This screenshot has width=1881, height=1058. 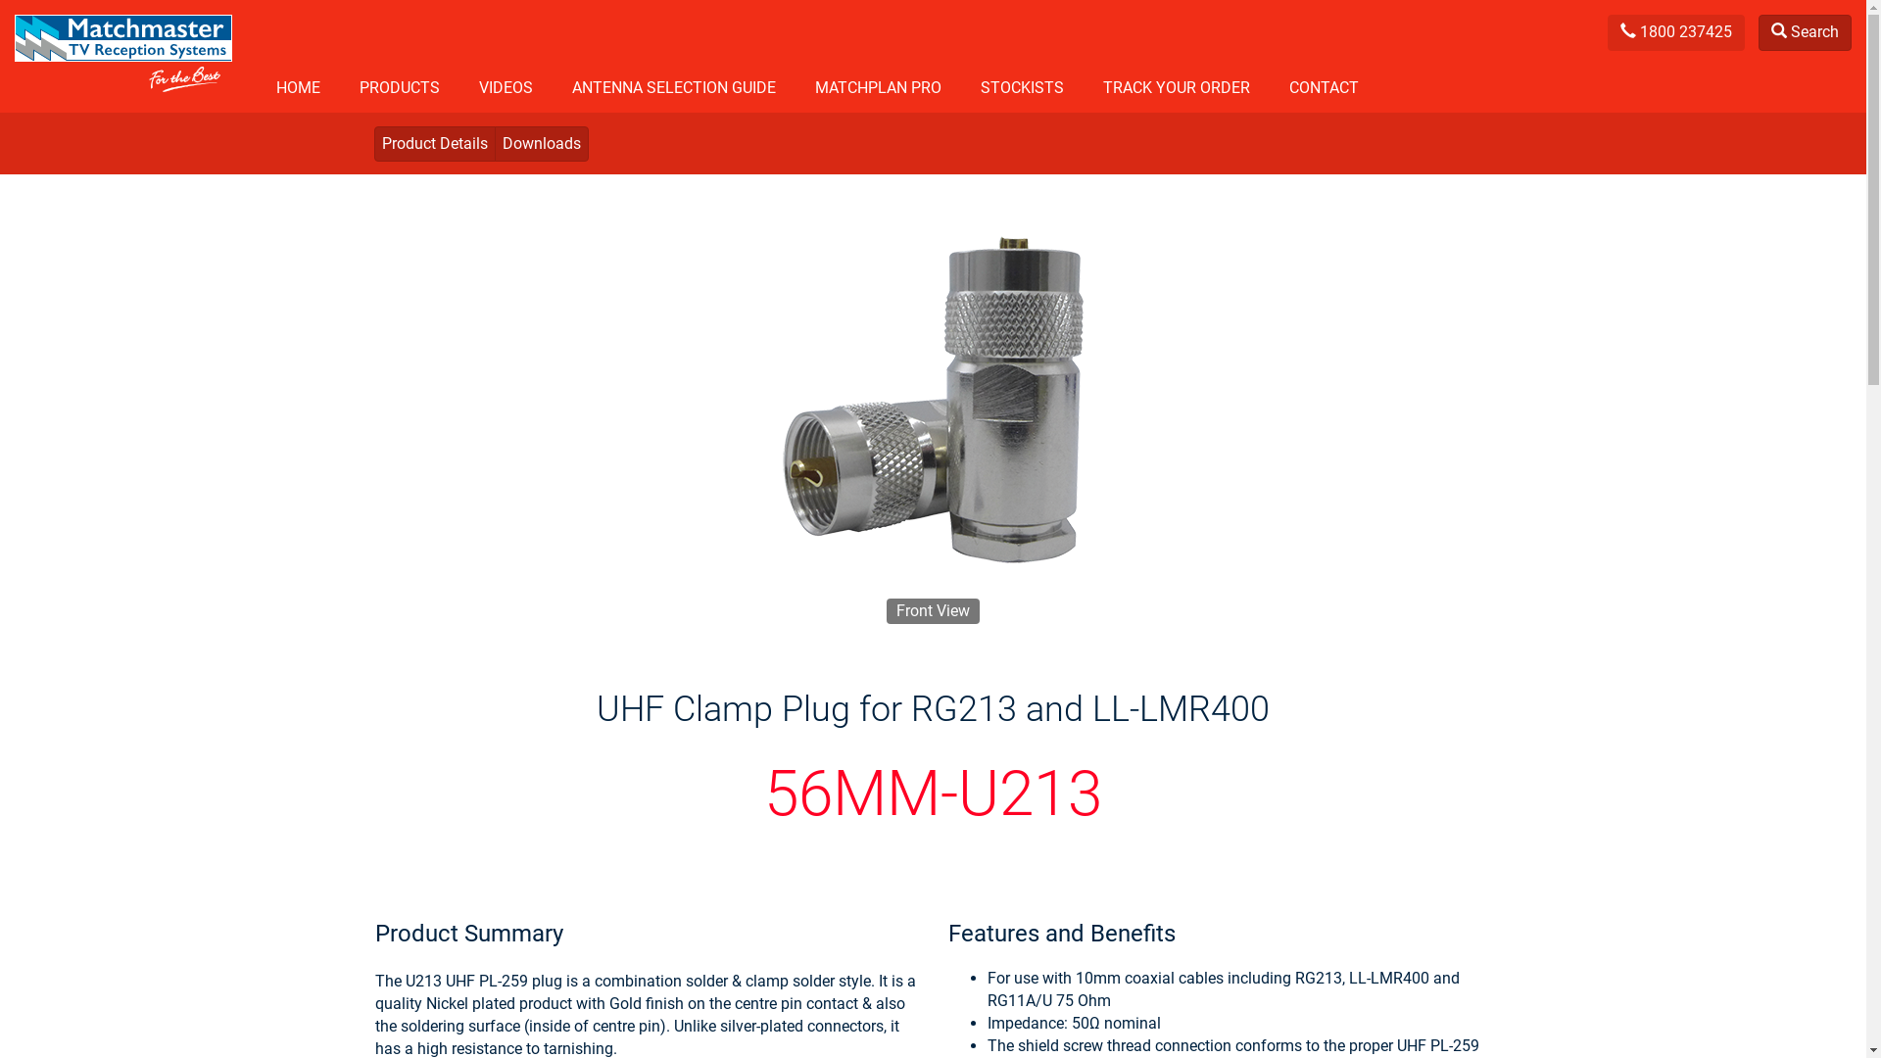 I want to click on TRACK YOUR ORDER, so click(x=1177, y=90).